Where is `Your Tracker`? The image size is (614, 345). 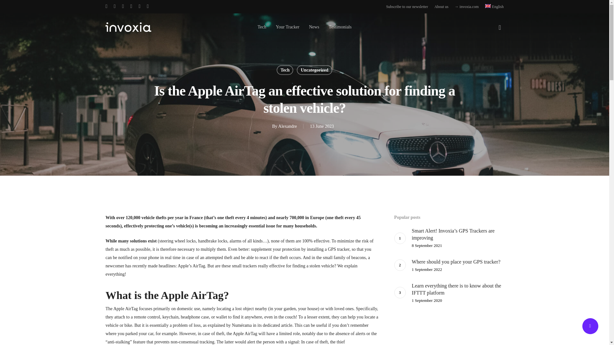 Your Tracker is located at coordinates (287, 27).